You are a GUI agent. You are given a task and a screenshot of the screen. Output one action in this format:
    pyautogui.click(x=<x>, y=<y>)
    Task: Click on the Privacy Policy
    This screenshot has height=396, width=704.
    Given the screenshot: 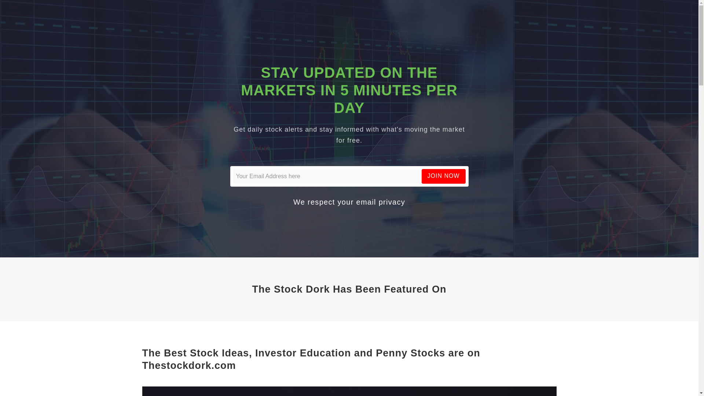 What is the action you would take?
    pyautogui.click(x=381, y=202)
    